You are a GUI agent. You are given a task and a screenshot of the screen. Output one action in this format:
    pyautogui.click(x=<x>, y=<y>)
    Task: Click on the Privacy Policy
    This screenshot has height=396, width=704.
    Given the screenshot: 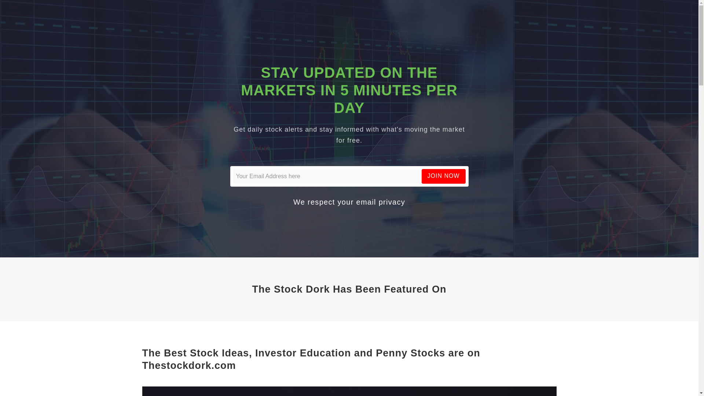 What is the action you would take?
    pyautogui.click(x=381, y=202)
    